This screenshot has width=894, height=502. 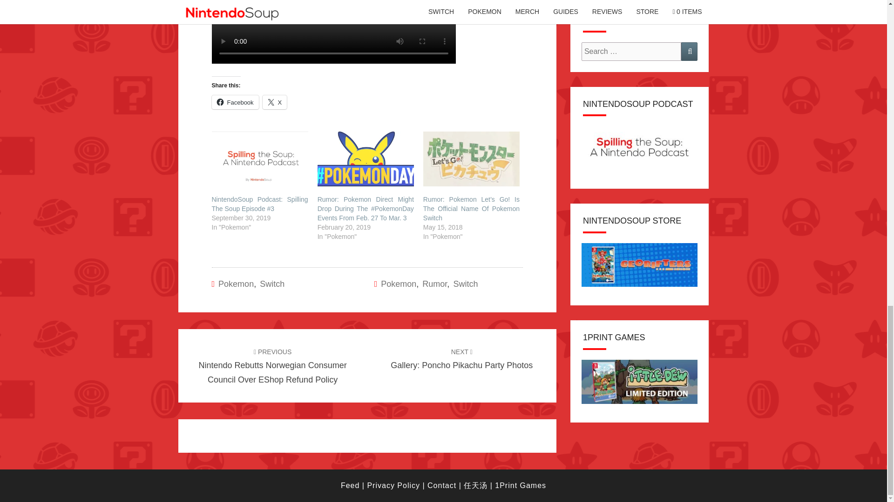 I want to click on Pokemon, so click(x=462, y=359).